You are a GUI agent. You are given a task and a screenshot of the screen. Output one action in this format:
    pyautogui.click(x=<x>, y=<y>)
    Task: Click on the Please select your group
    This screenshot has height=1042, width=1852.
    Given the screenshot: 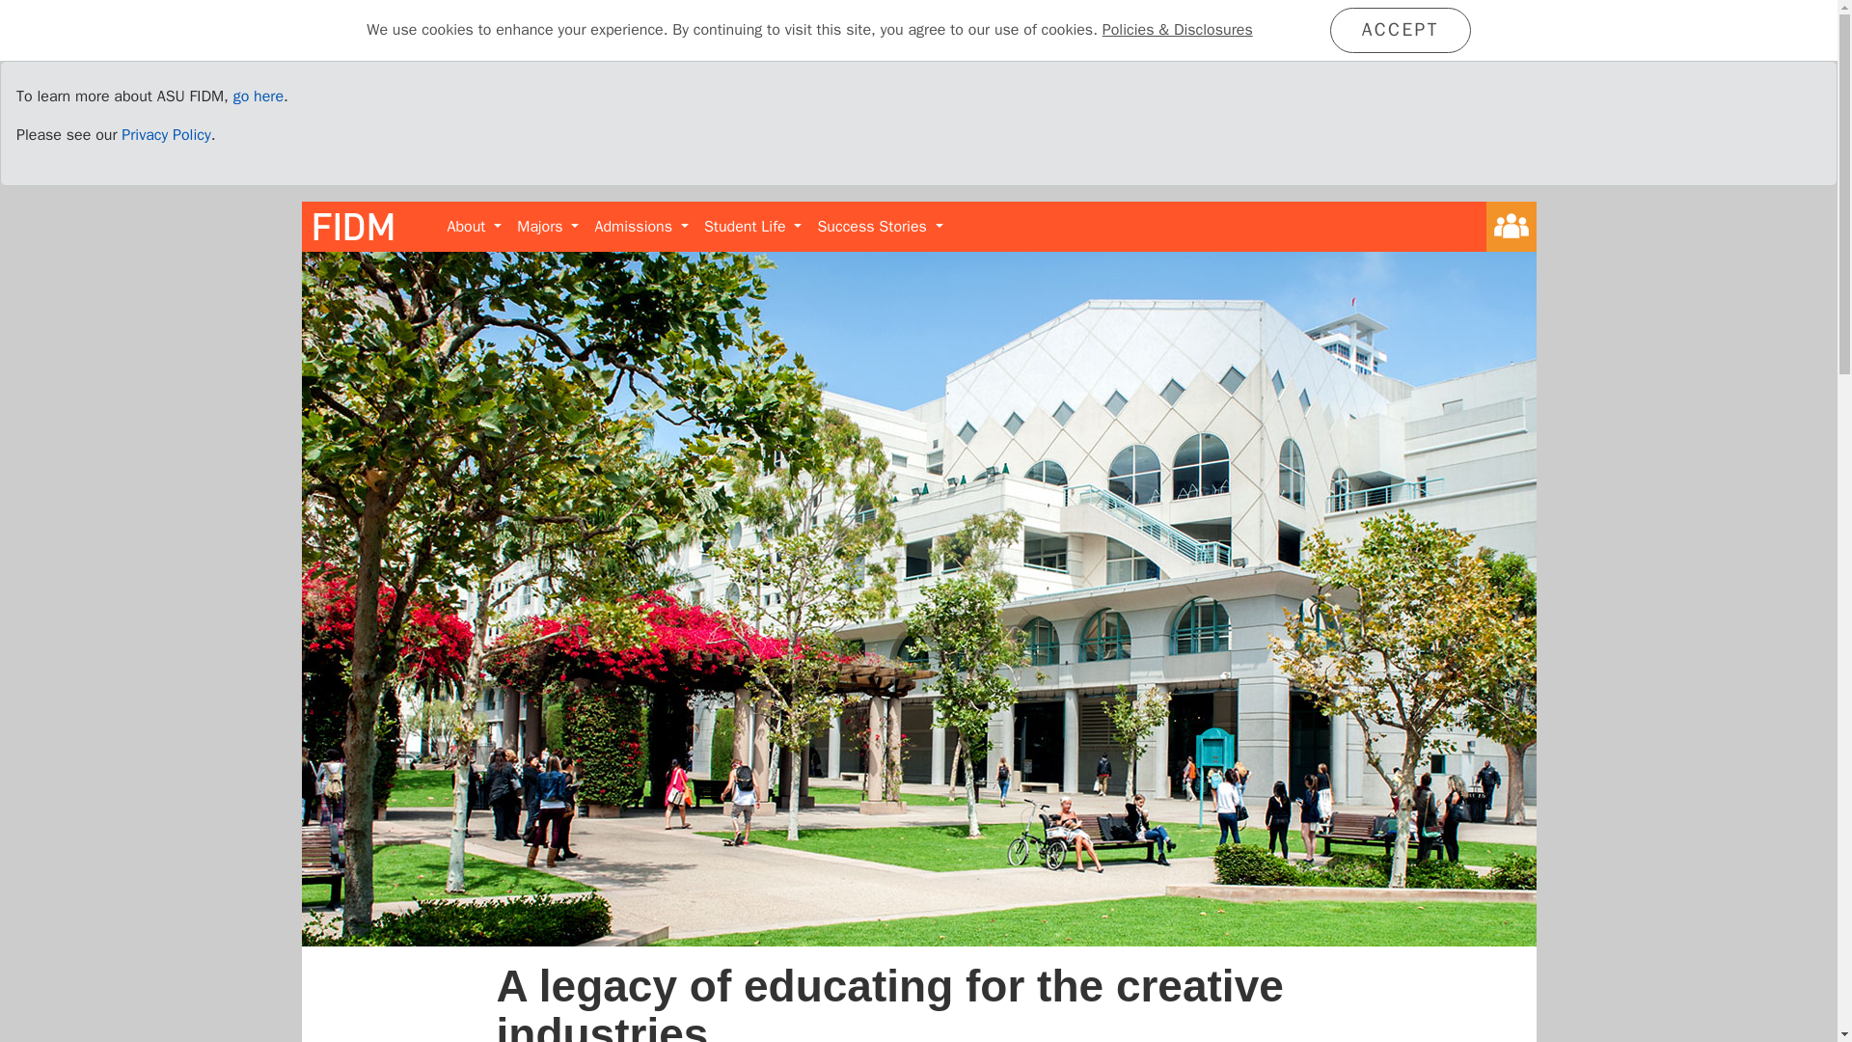 What is the action you would take?
    pyautogui.click(x=1510, y=227)
    